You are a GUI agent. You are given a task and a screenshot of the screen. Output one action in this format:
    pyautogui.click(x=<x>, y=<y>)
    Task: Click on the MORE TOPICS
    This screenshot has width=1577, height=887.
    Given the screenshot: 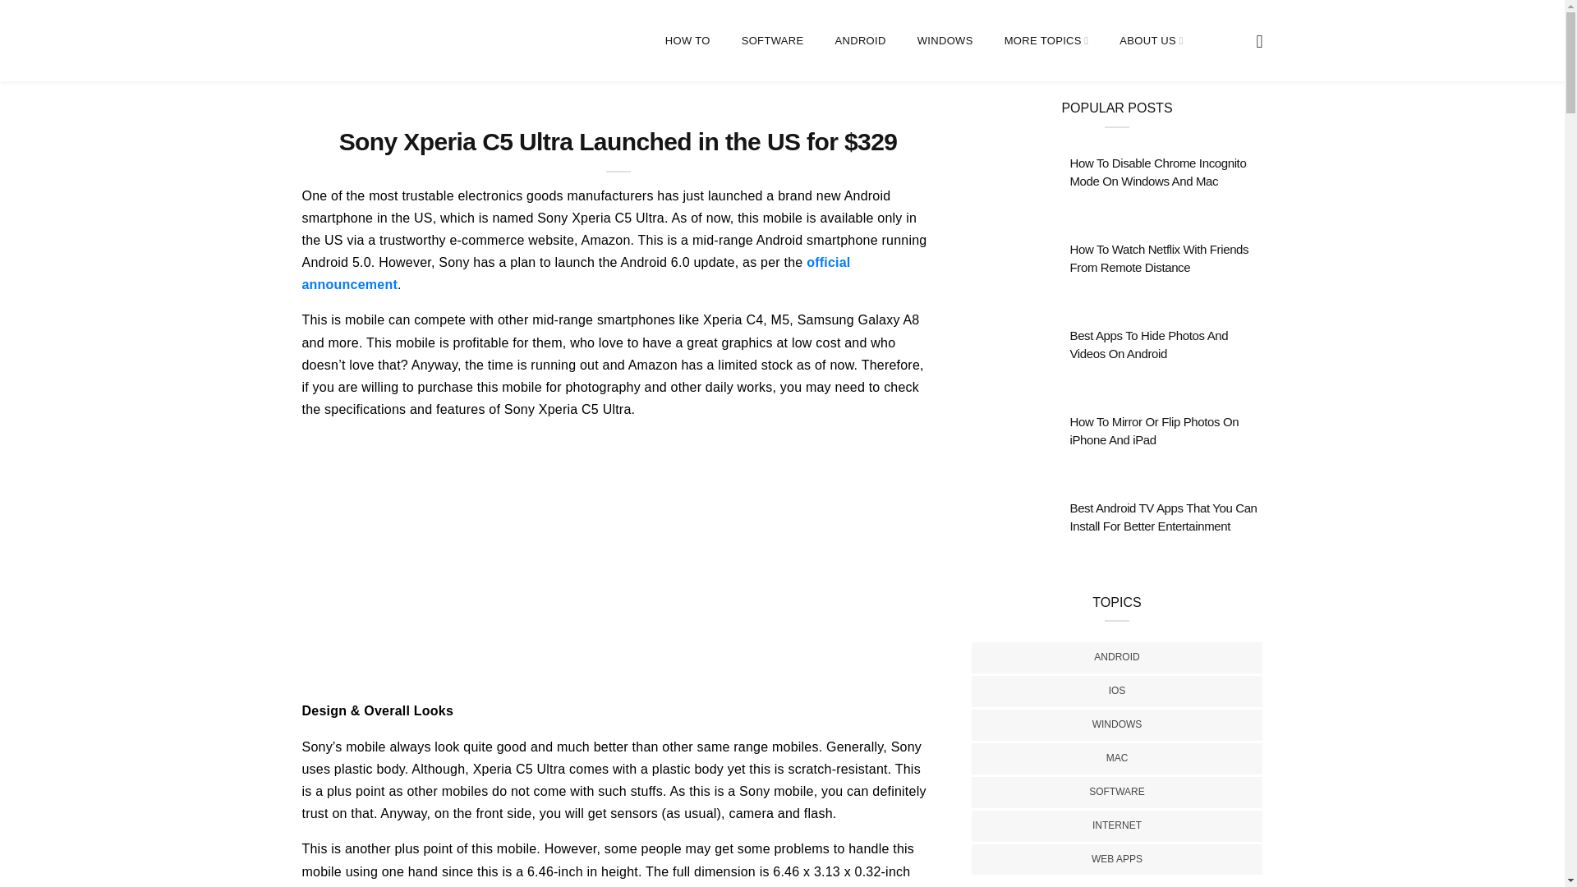 What is the action you would take?
    pyautogui.click(x=1046, y=41)
    